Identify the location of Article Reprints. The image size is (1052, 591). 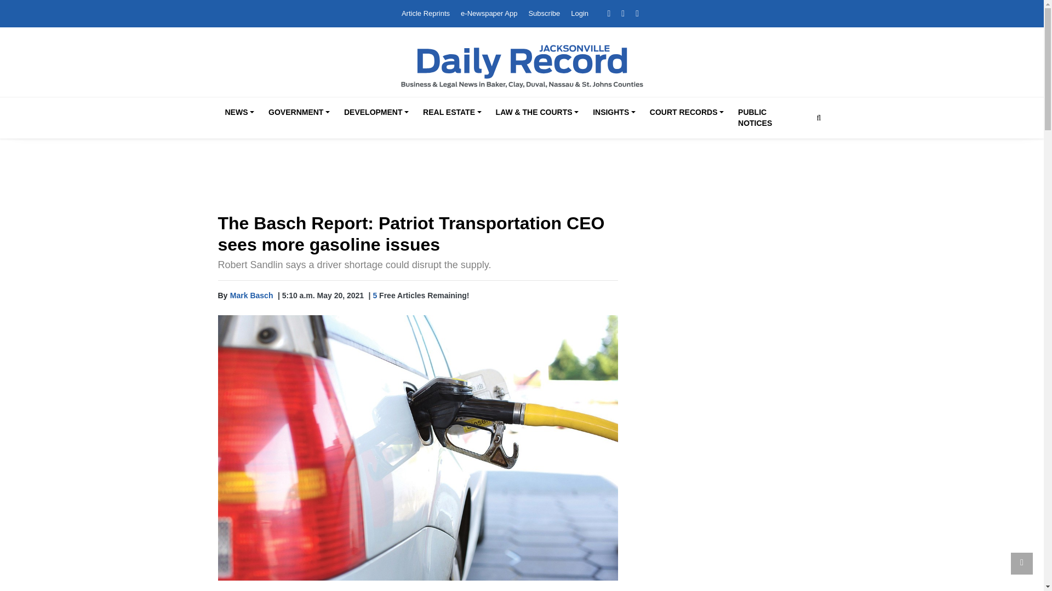
(426, 13).